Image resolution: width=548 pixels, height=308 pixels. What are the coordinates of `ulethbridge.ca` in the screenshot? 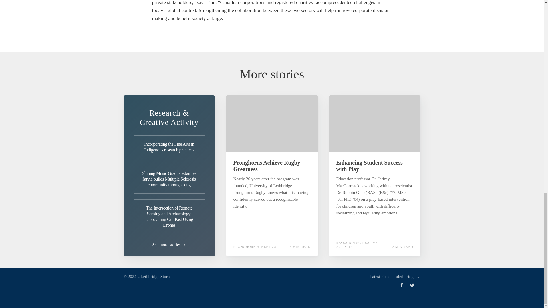 It's located at (408, 276).